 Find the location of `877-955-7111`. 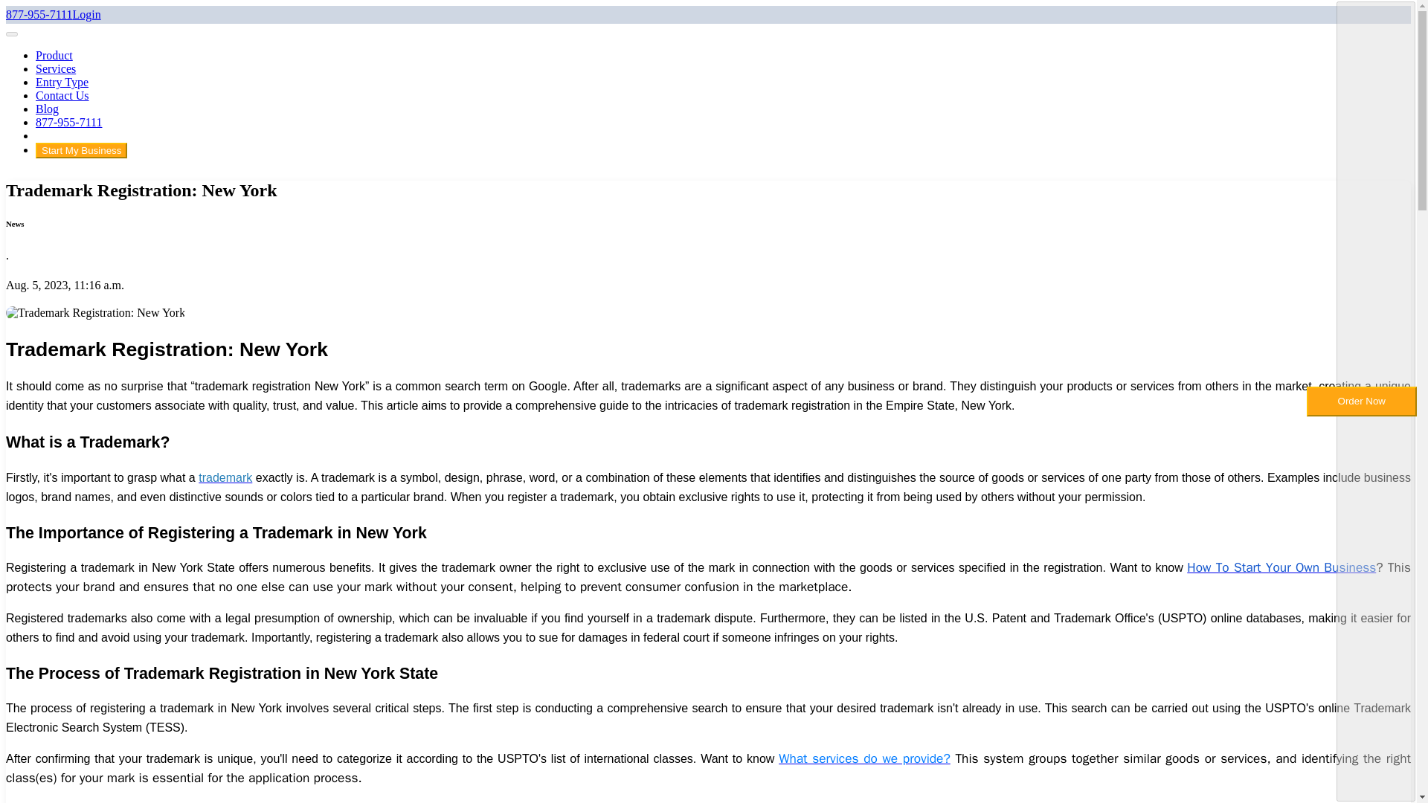

877-955-7111 is located at coordinates (39, 14).